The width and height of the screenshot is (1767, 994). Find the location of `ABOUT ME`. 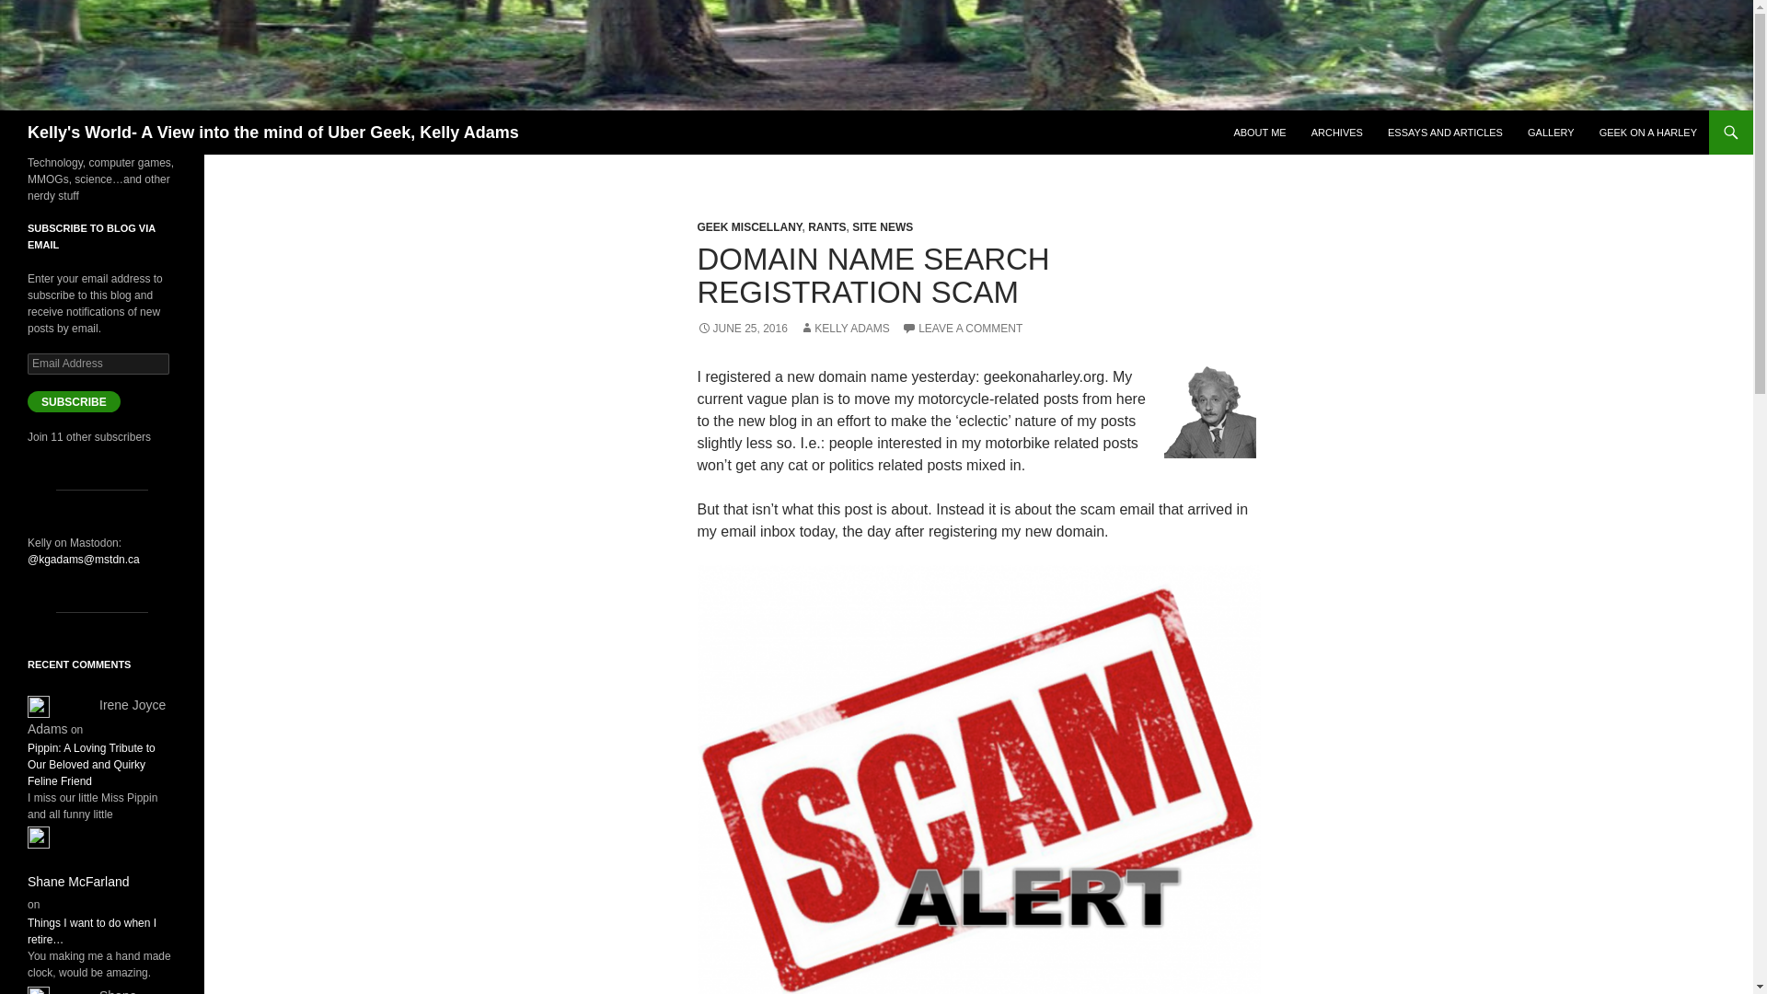

ABOUT ME is located at coordinates (1259, 133).